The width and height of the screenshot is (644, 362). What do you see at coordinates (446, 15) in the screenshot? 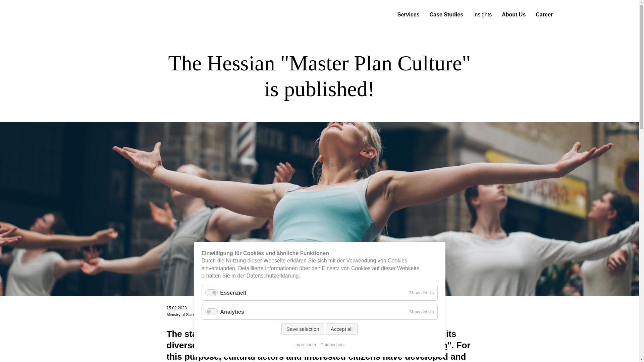
I see `Case Studies` at bounding box center [446, 15].